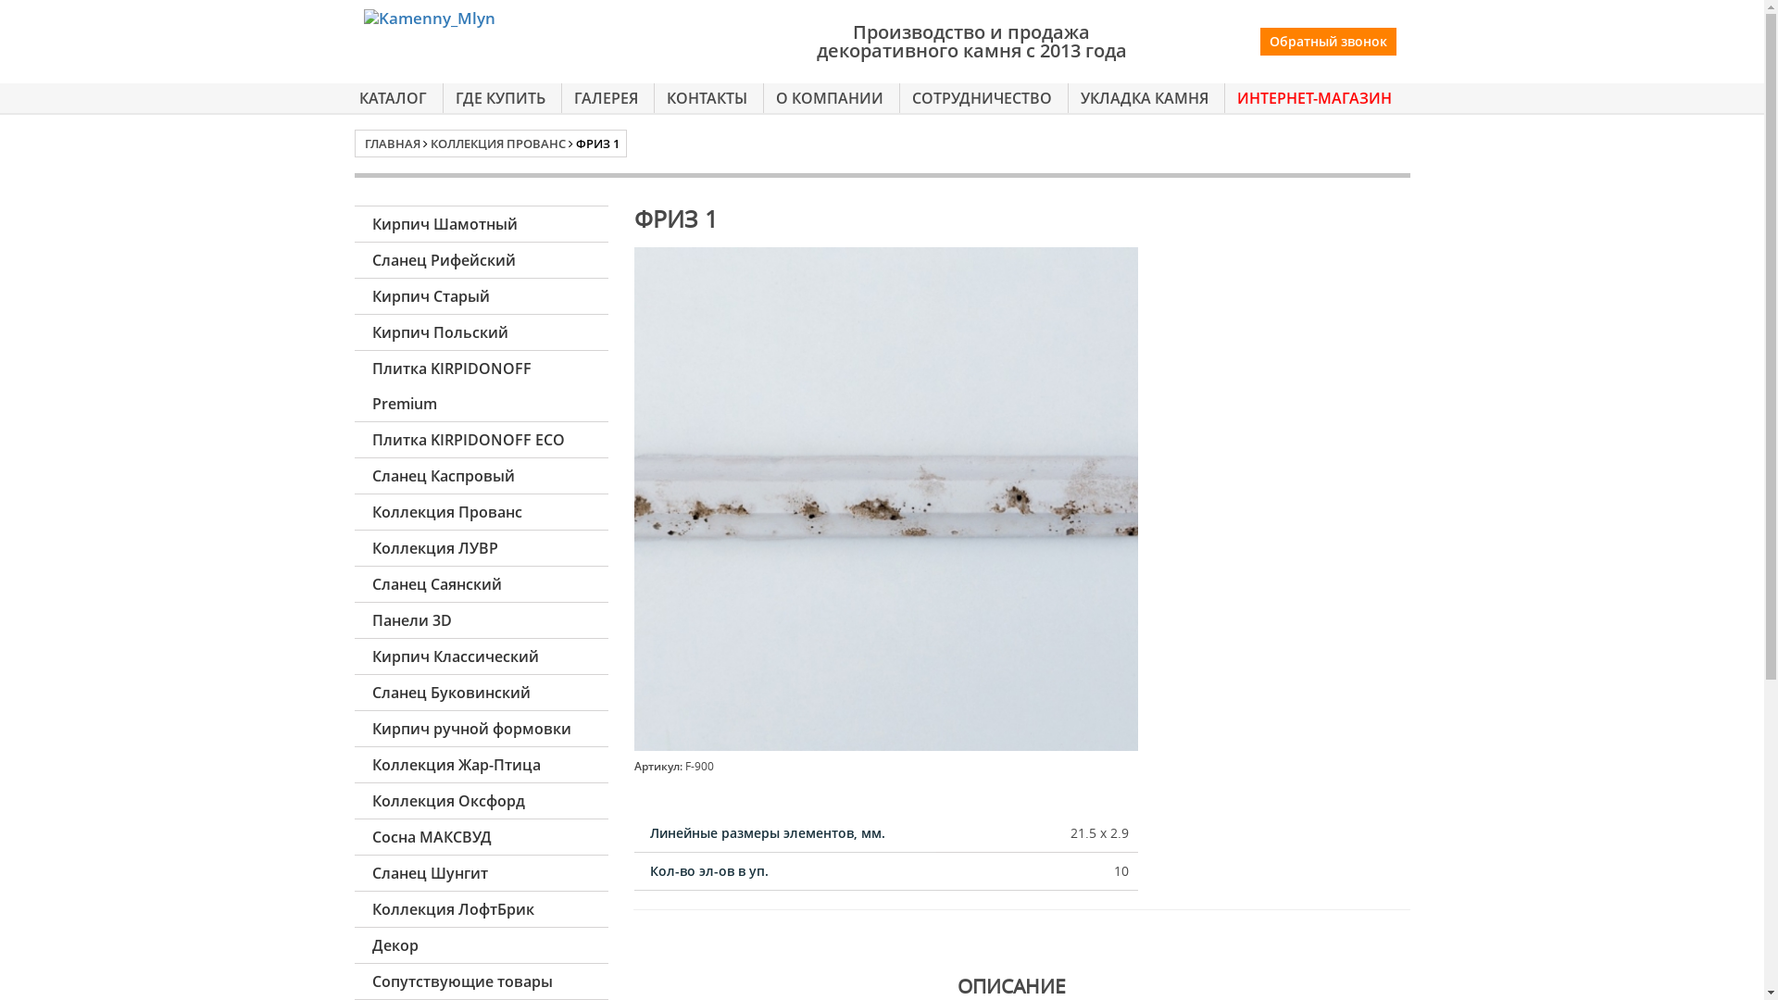 This screenshot has height=1000, width=1778. What do you see at coordinates (526, 19) in the screenshot?
I see `Kamenny_Mlyn` at bounding box center [526, 19].